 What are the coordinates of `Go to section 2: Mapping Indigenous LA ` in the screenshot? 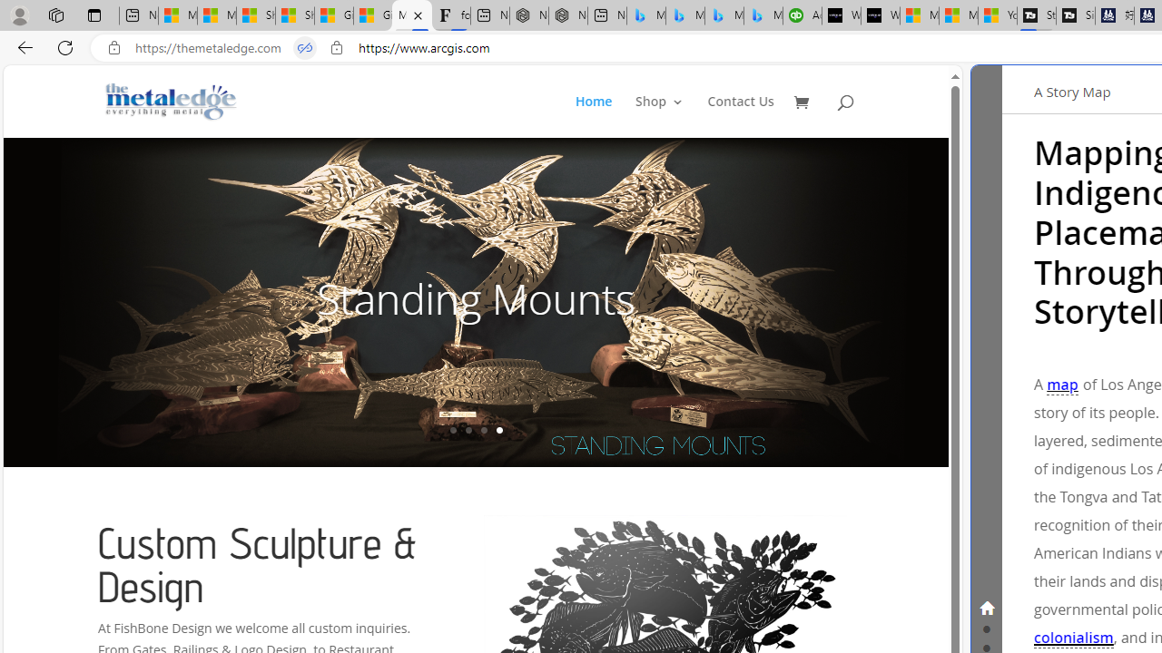 It's located at (986, 628).